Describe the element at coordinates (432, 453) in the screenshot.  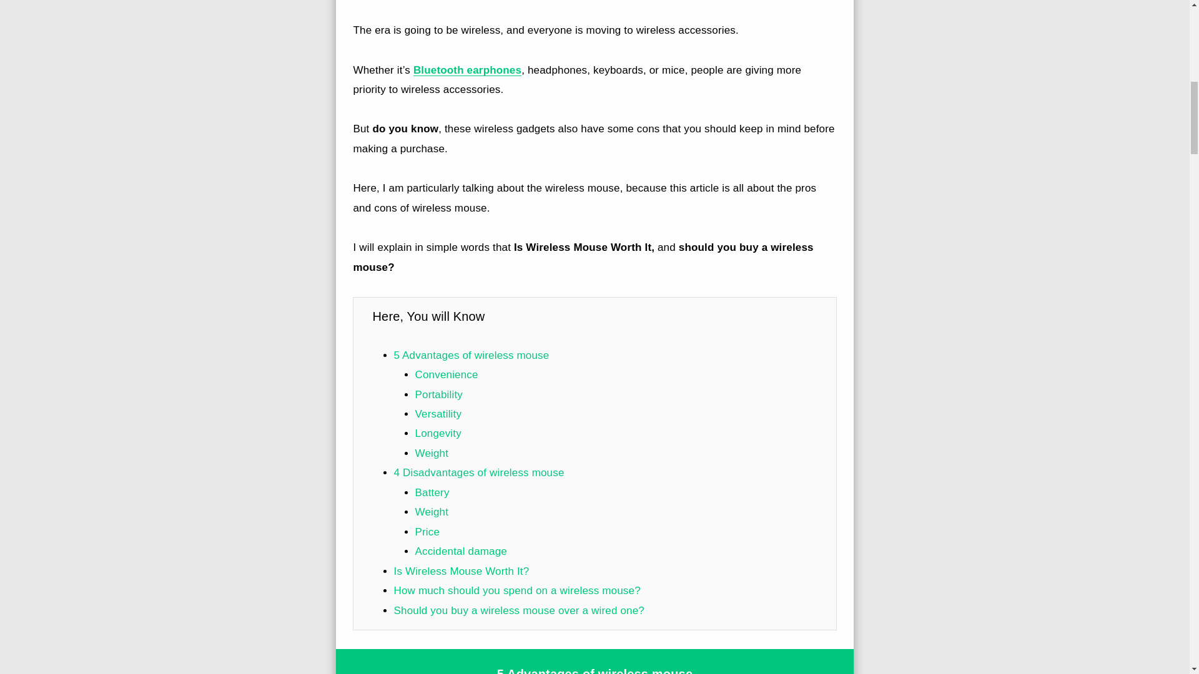
I see `Weight` at that location.